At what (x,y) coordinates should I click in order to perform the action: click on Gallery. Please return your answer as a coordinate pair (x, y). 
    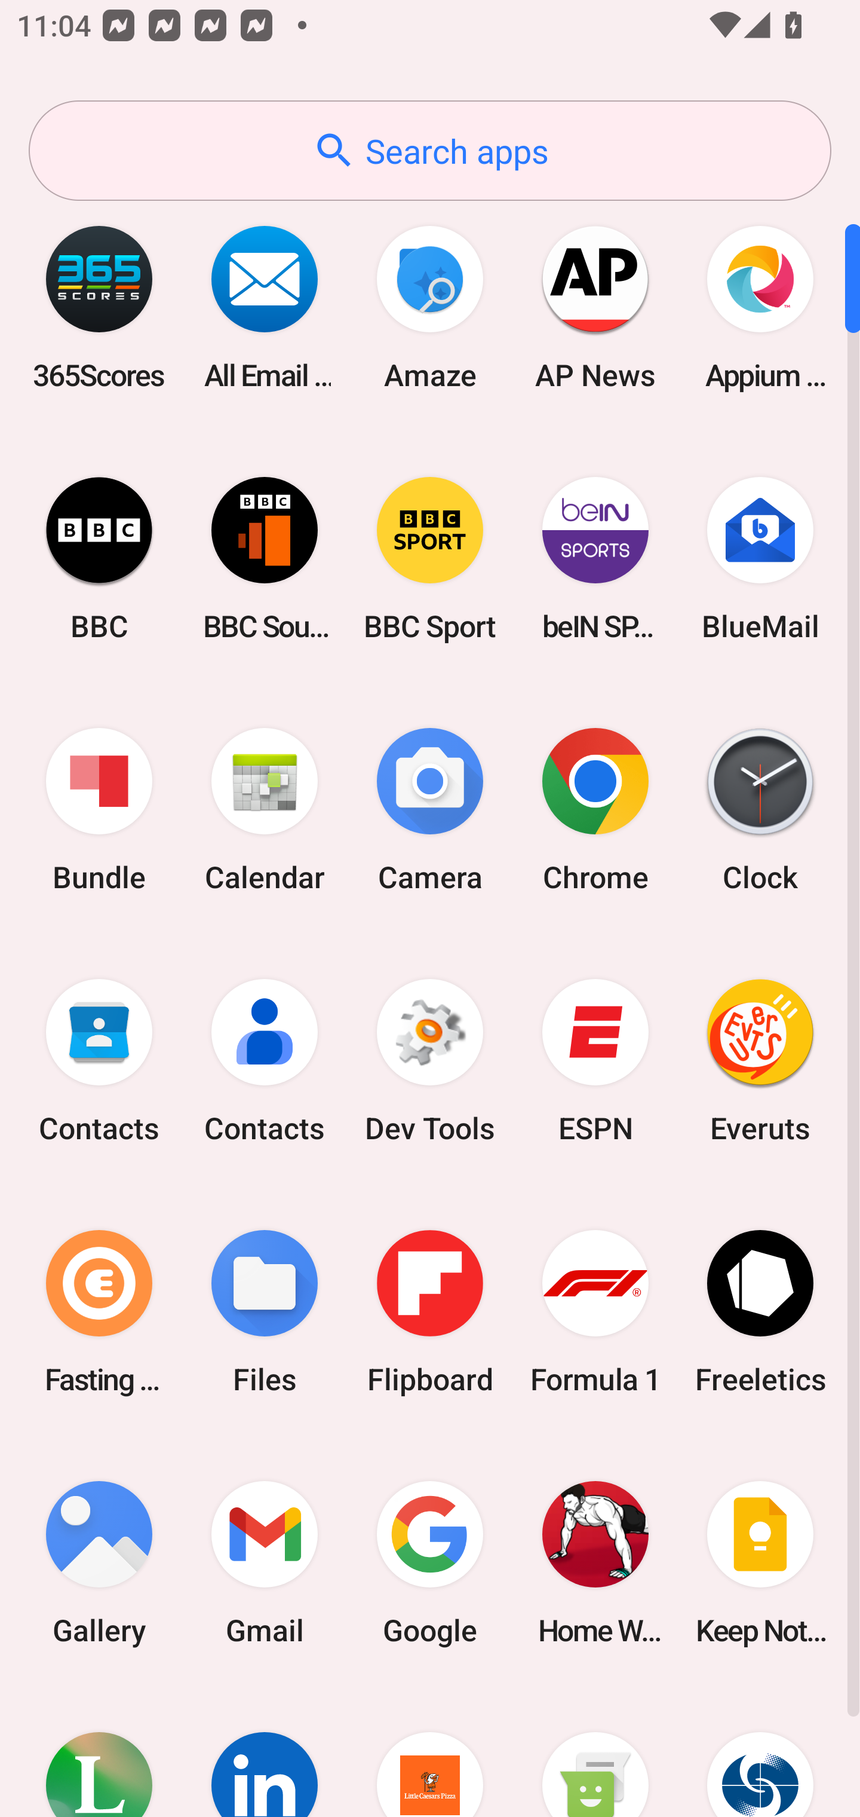
    Looking at the image, I should click on (99, 1562).